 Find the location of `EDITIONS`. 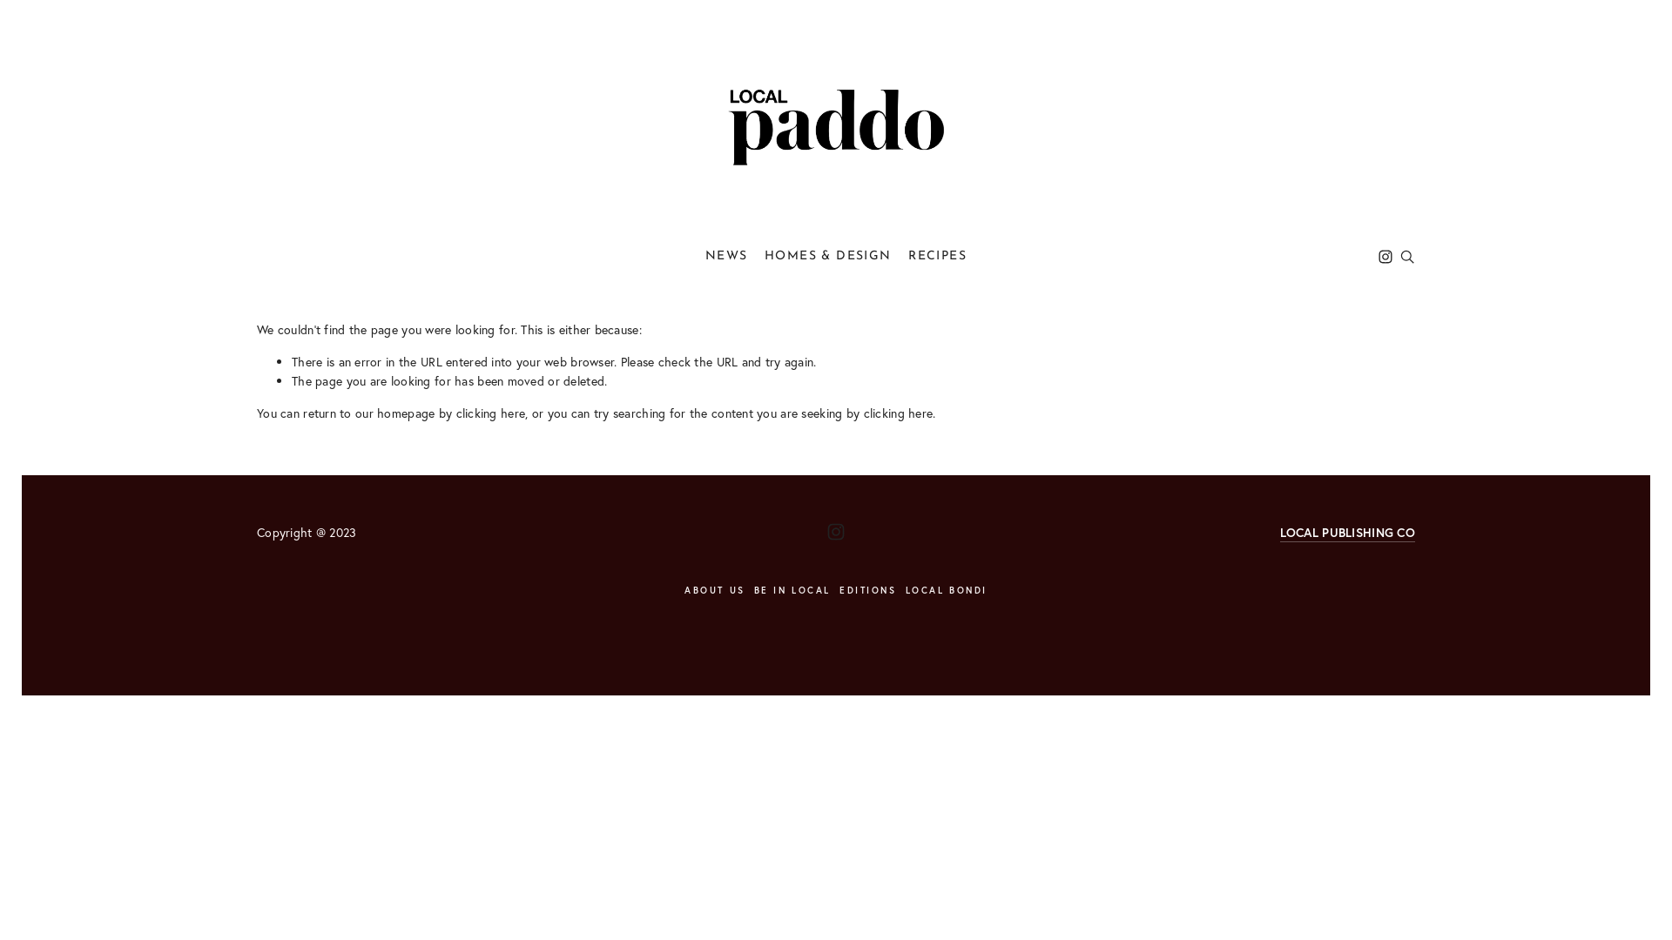

EDITIONS is located at coordinates (873, 590).